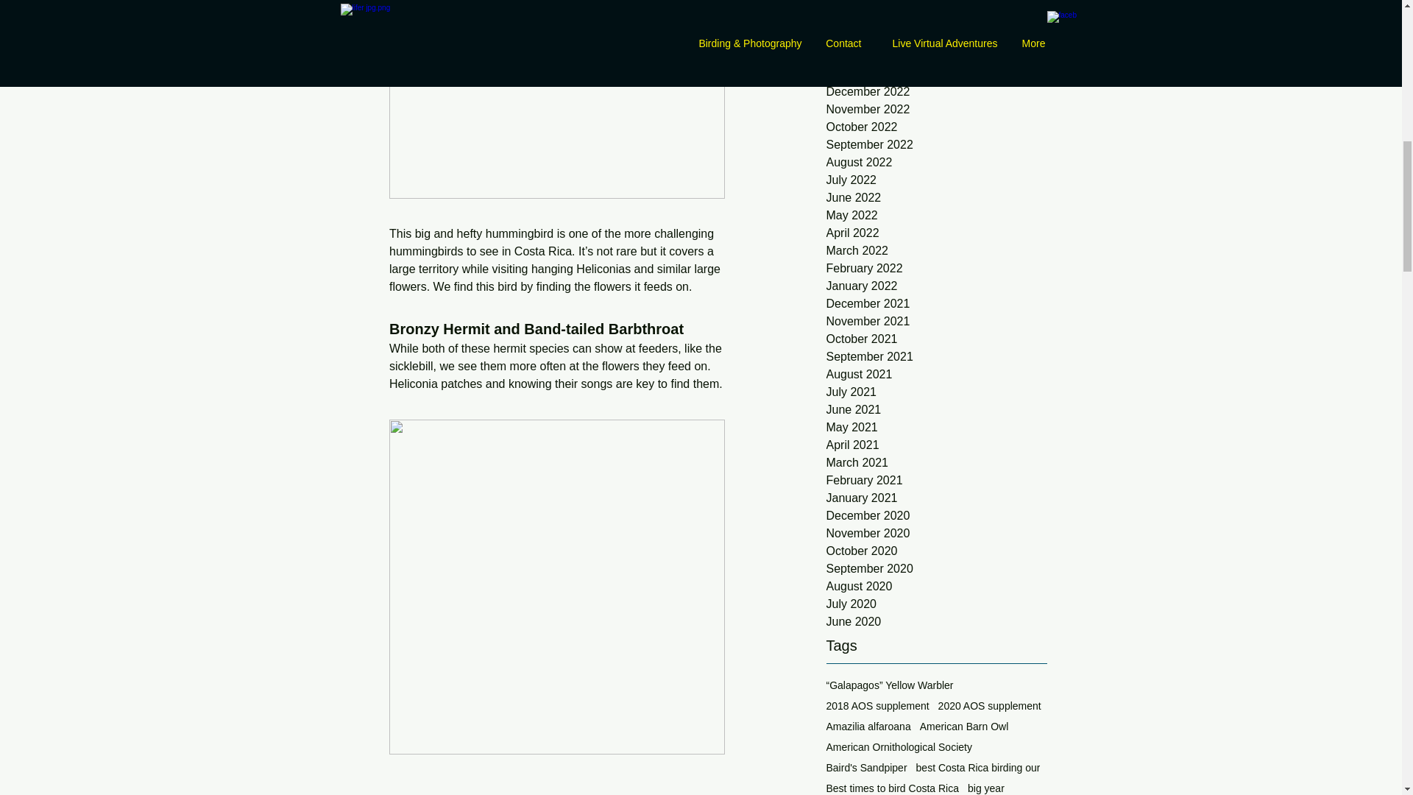  Describe the element at coordinates (936, 74) in the screenshot. I see `January 2023` at that location.